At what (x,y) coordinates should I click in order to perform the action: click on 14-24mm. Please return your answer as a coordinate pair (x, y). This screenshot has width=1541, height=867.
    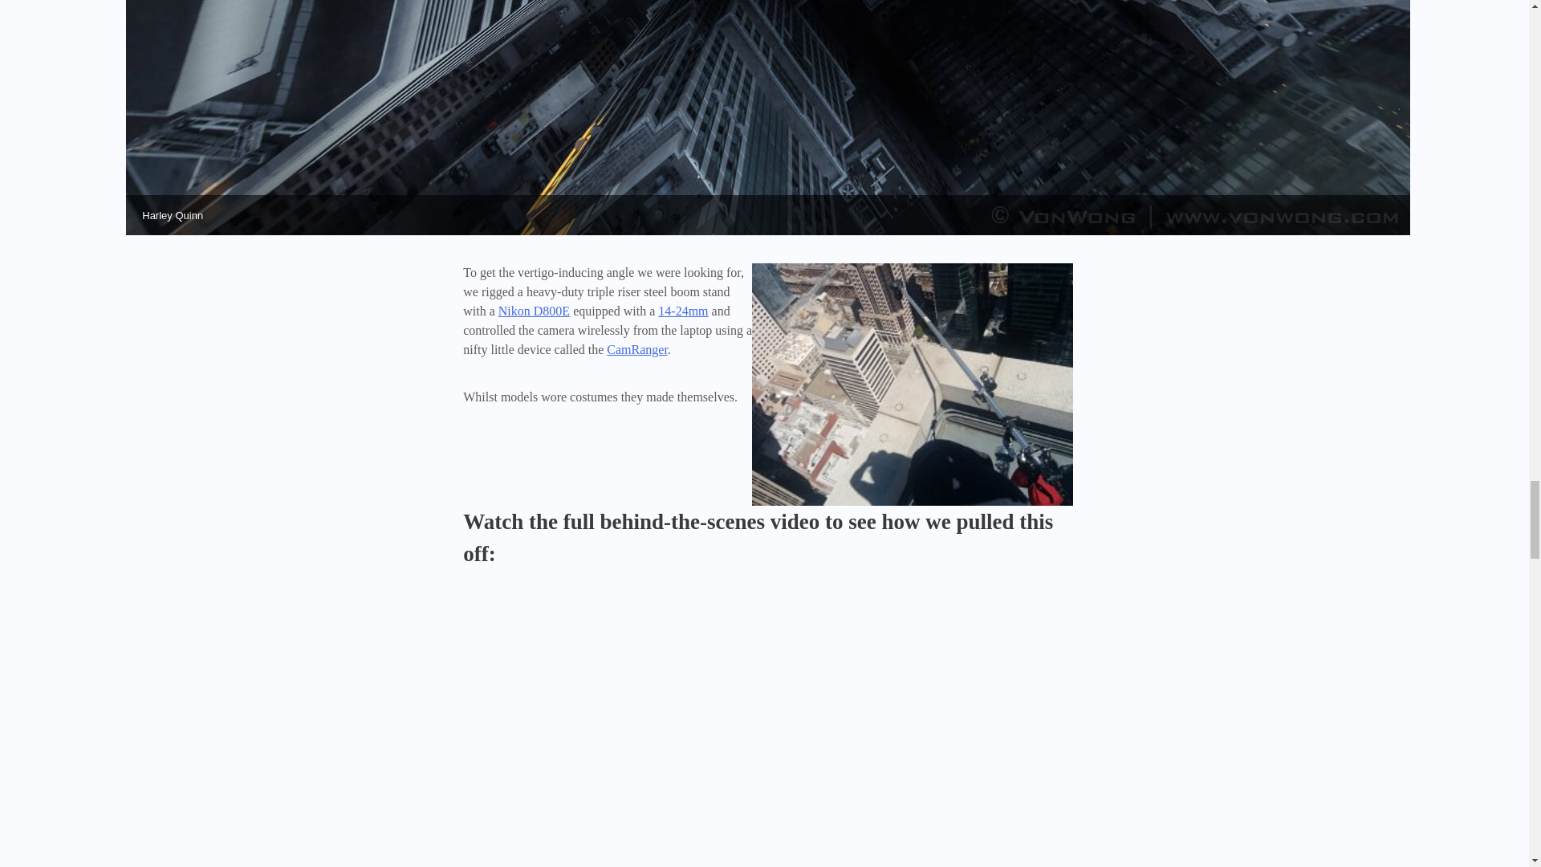
    Looking at the image, I should click on (682, 311).